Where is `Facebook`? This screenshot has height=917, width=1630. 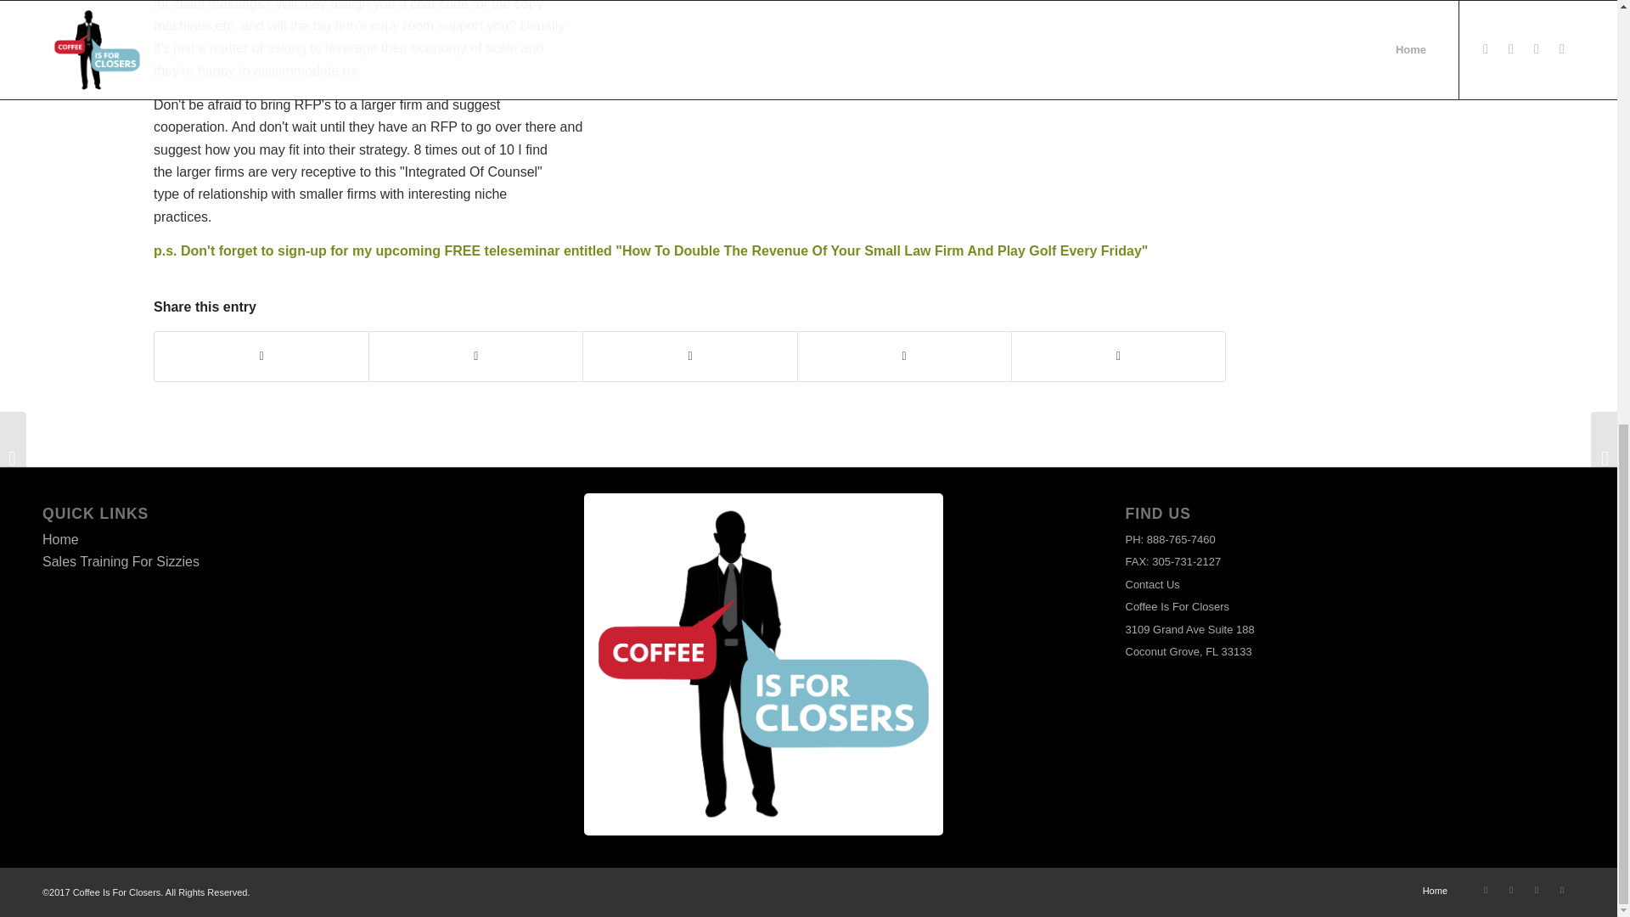
Facebook is located at coordinates (1486, 889).